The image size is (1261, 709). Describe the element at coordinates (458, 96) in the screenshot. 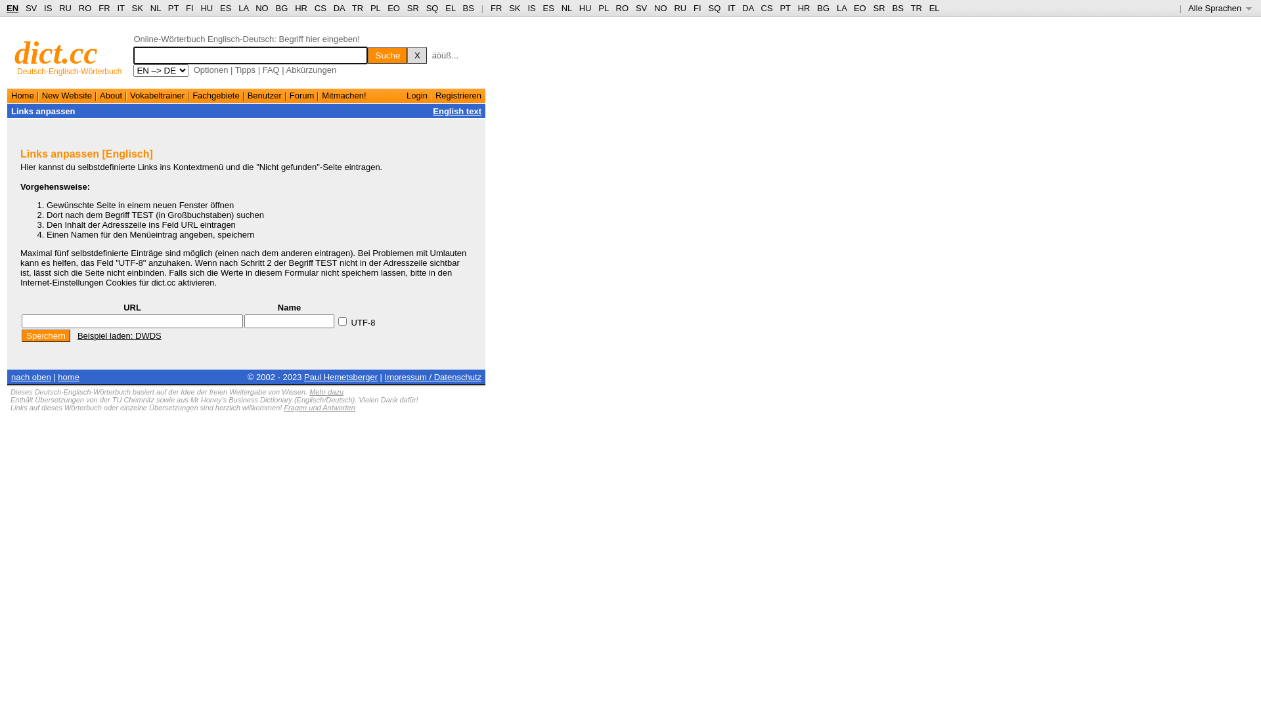

I see `Registrieren` at that location.